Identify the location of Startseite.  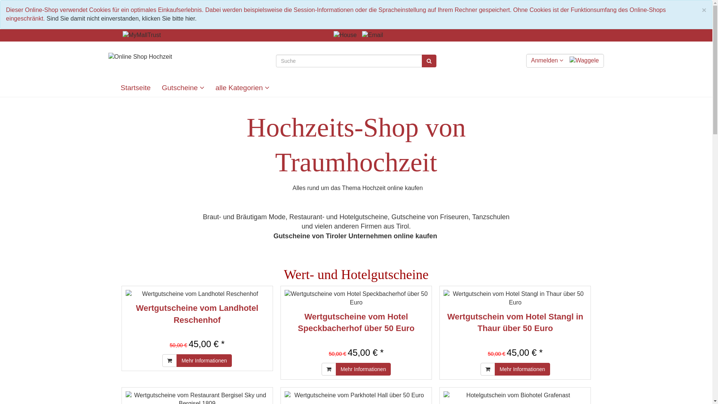
(136, 88).